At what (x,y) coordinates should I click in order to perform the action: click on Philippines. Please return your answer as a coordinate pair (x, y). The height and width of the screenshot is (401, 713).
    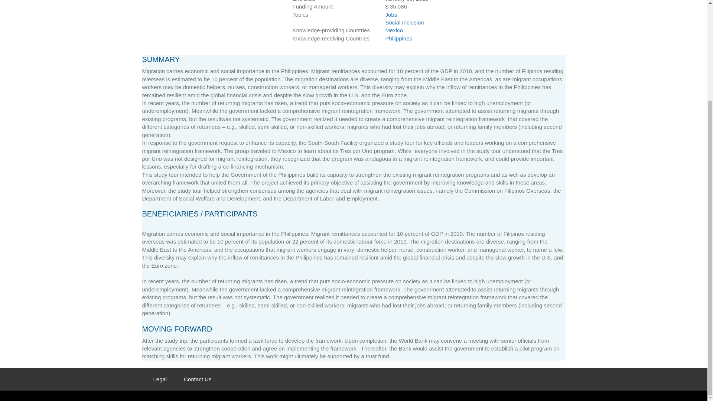
    Looking at the image, I should click on (398, 38).